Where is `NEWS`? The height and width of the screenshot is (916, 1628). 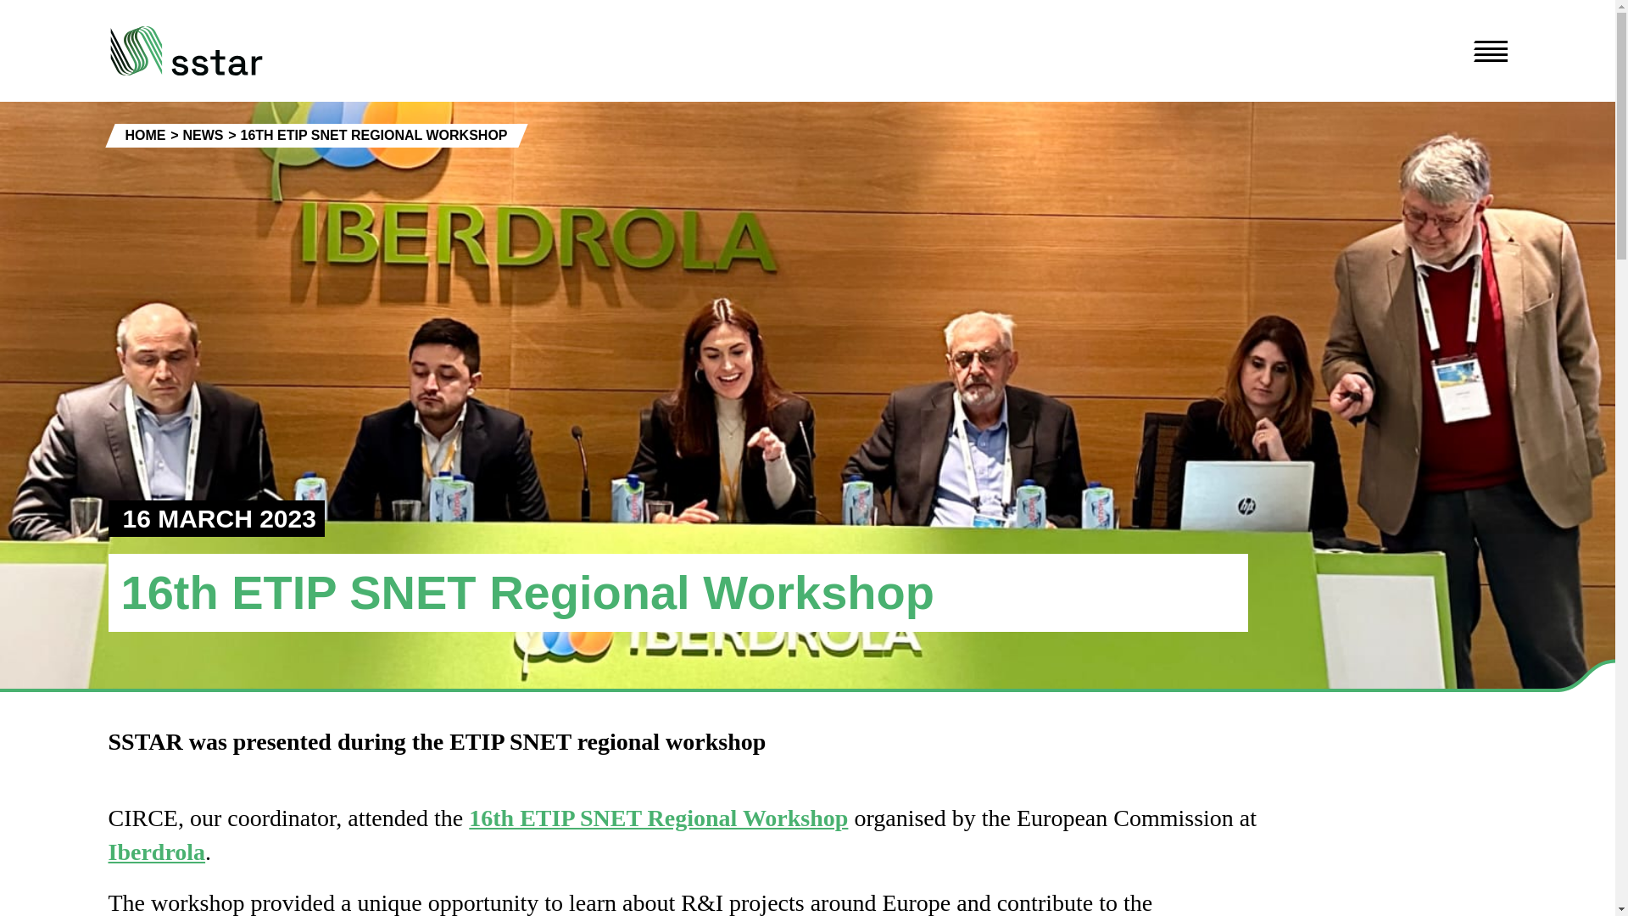 NEWS is located at coordinates (203, 135).